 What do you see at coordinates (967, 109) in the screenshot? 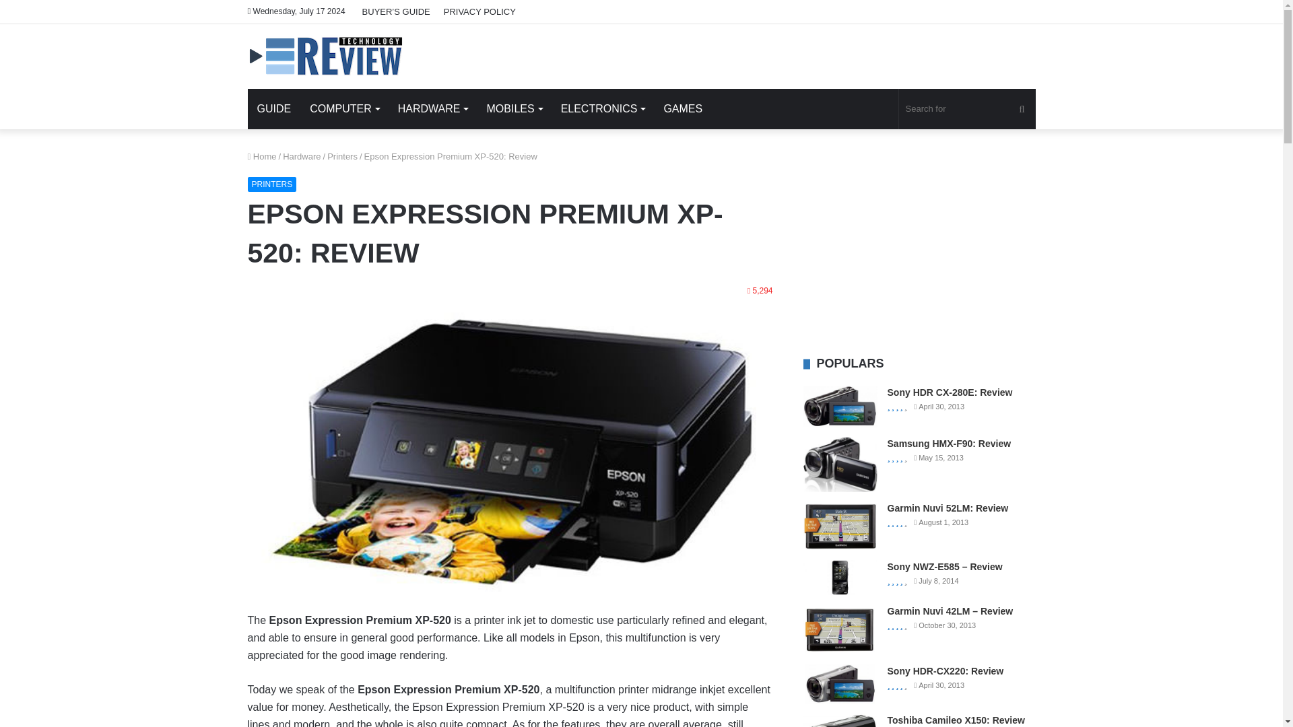
I see `Search for` at bounding box center [967, 109].